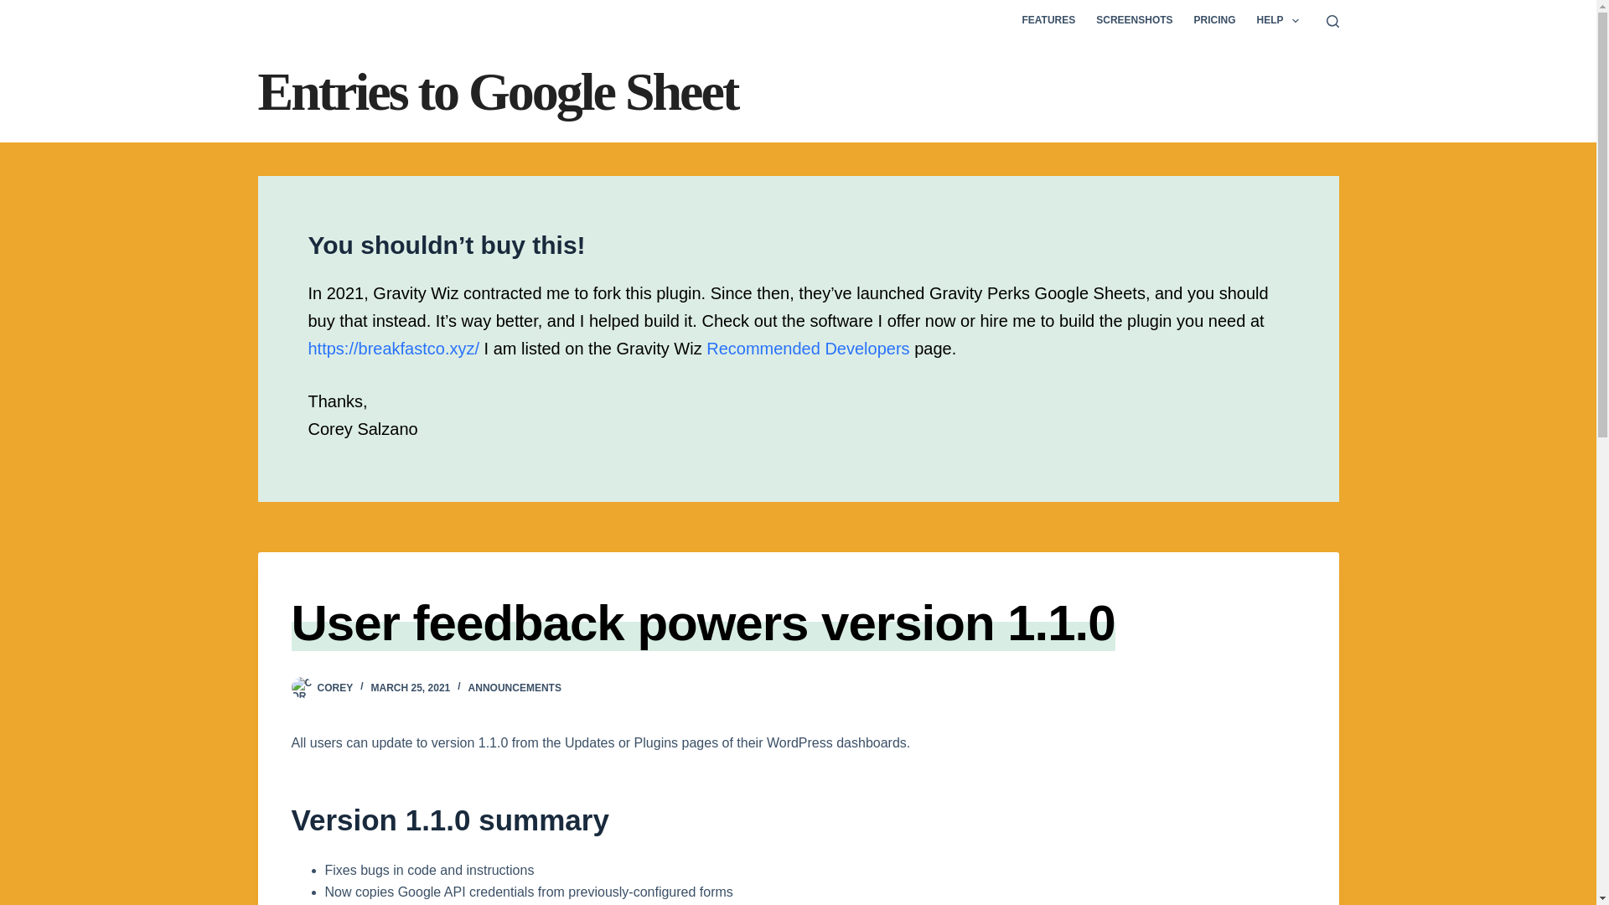 Image resolution: width=1609 pixels, height=905 pixels. I want to click on Skip to content, so click(17, 8).